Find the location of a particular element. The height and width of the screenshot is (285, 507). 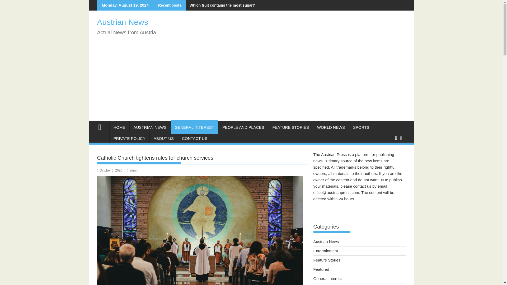

Which fruit contains the most sugar? is located at coordinates (220, 5).